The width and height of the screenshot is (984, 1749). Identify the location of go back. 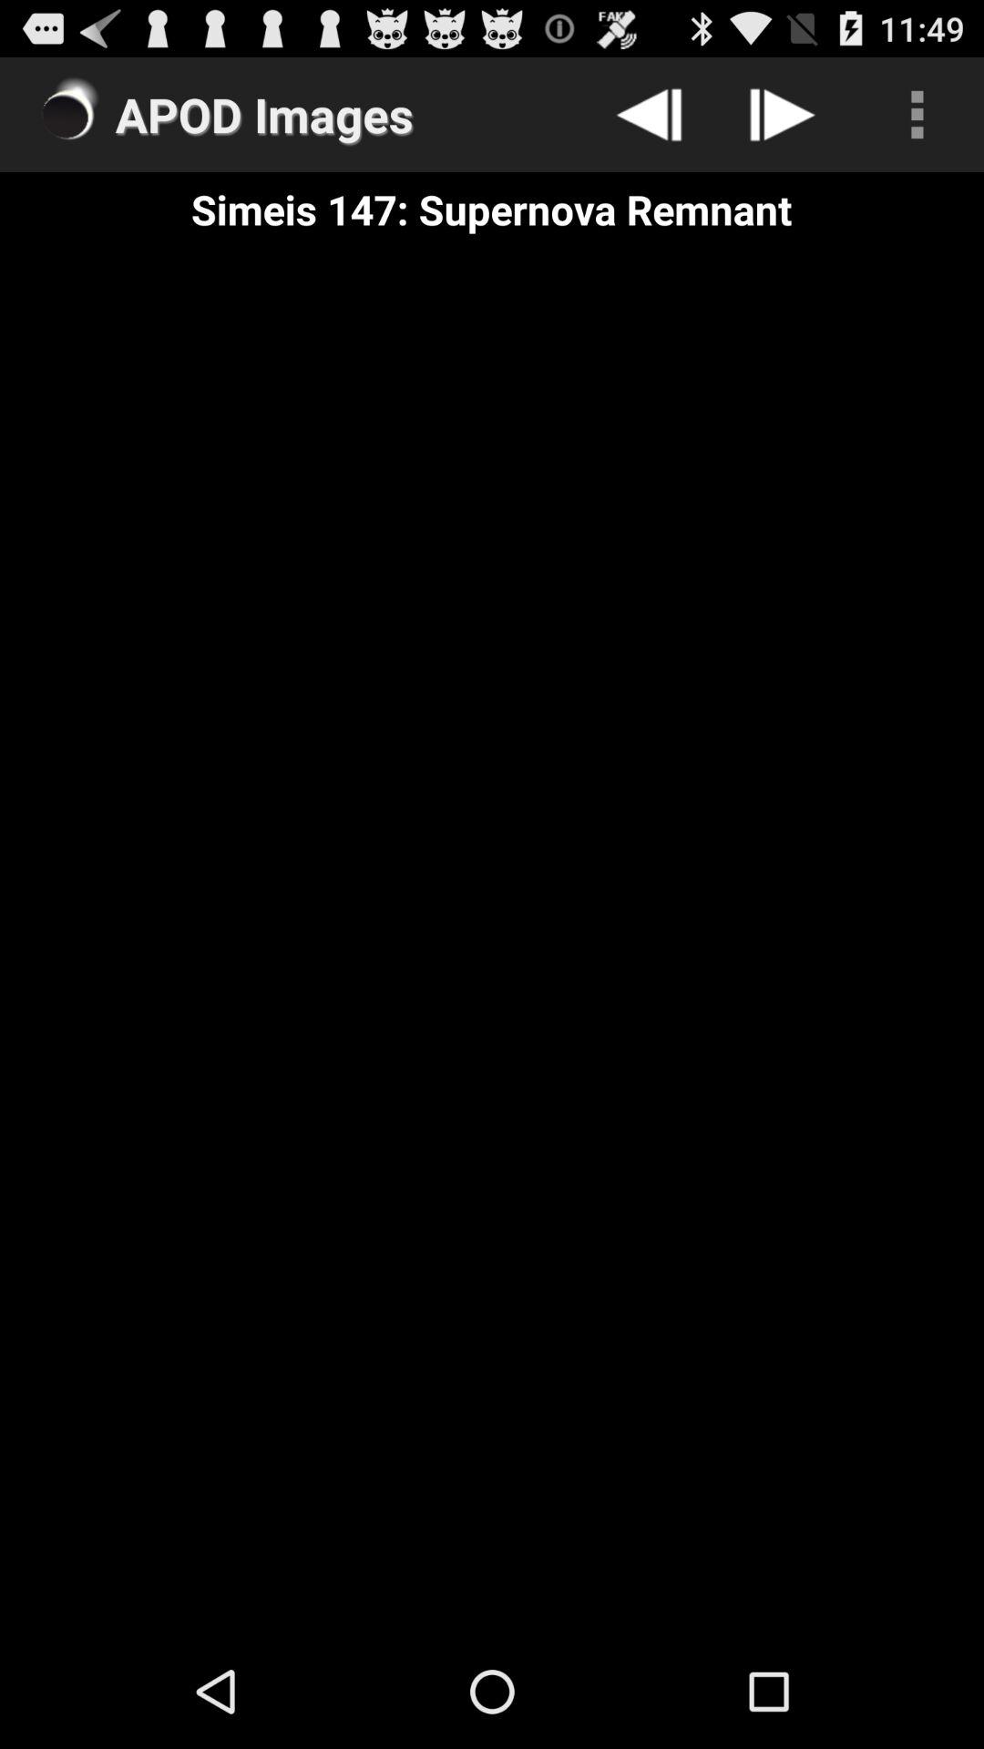
(649, 115).